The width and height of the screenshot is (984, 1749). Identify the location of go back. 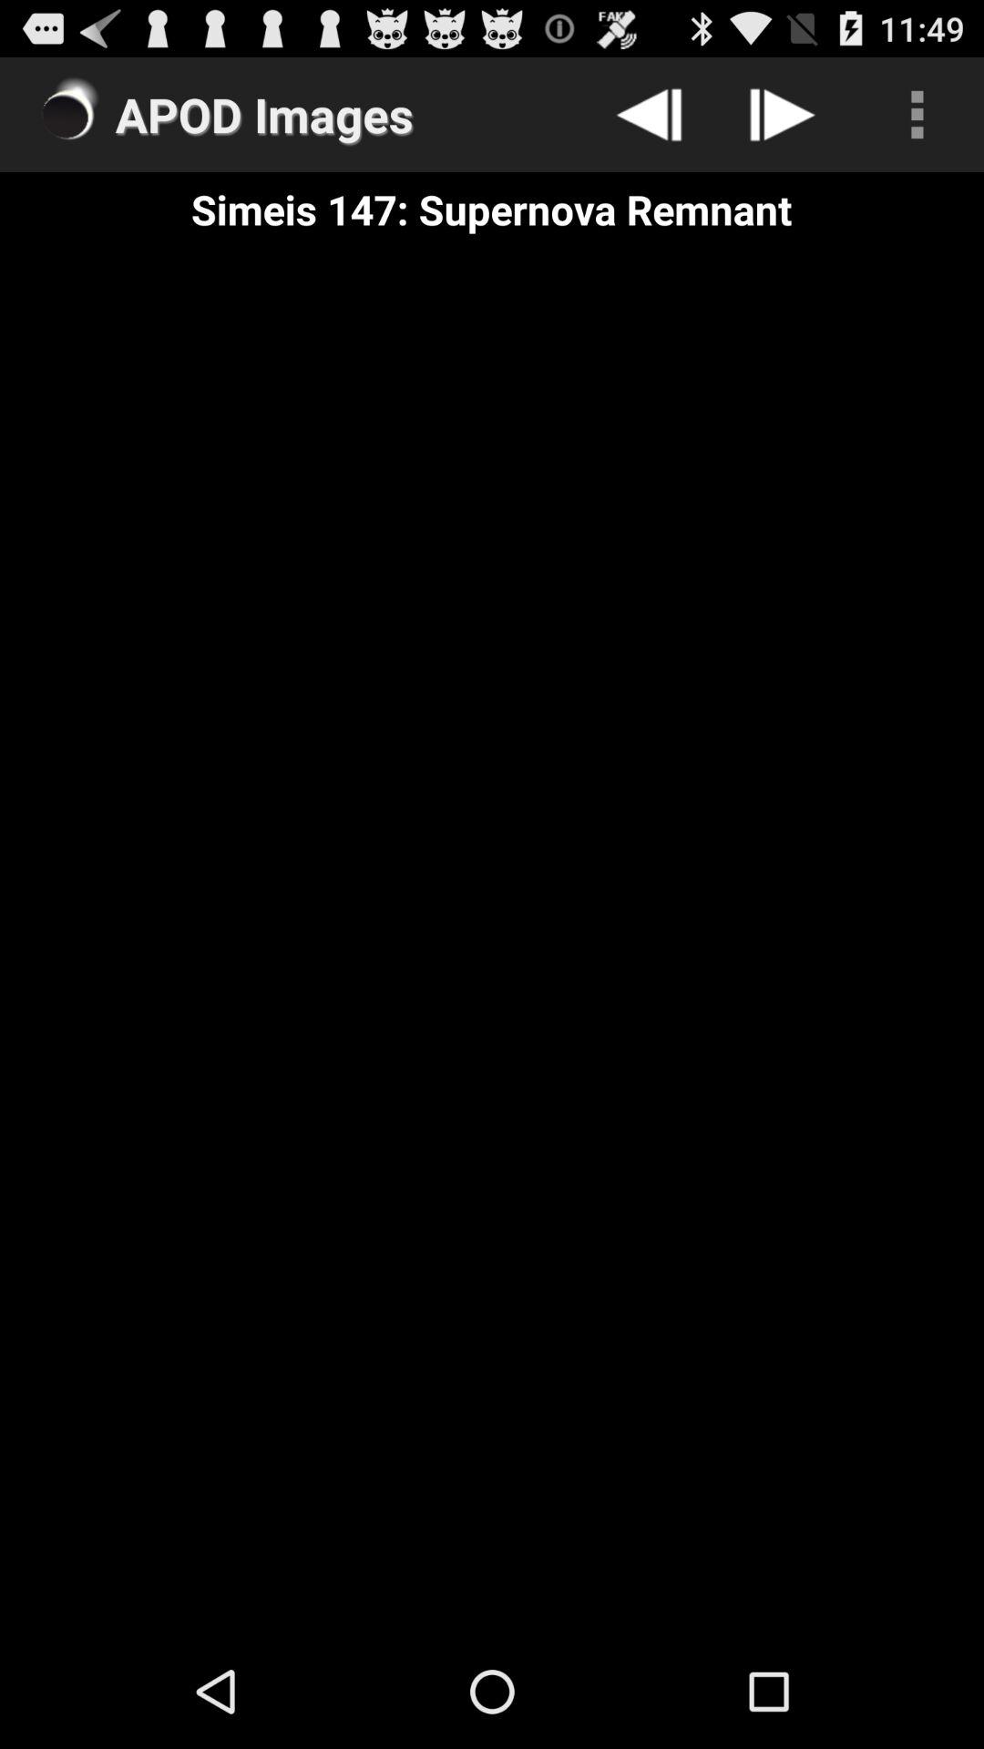
(649, 115).